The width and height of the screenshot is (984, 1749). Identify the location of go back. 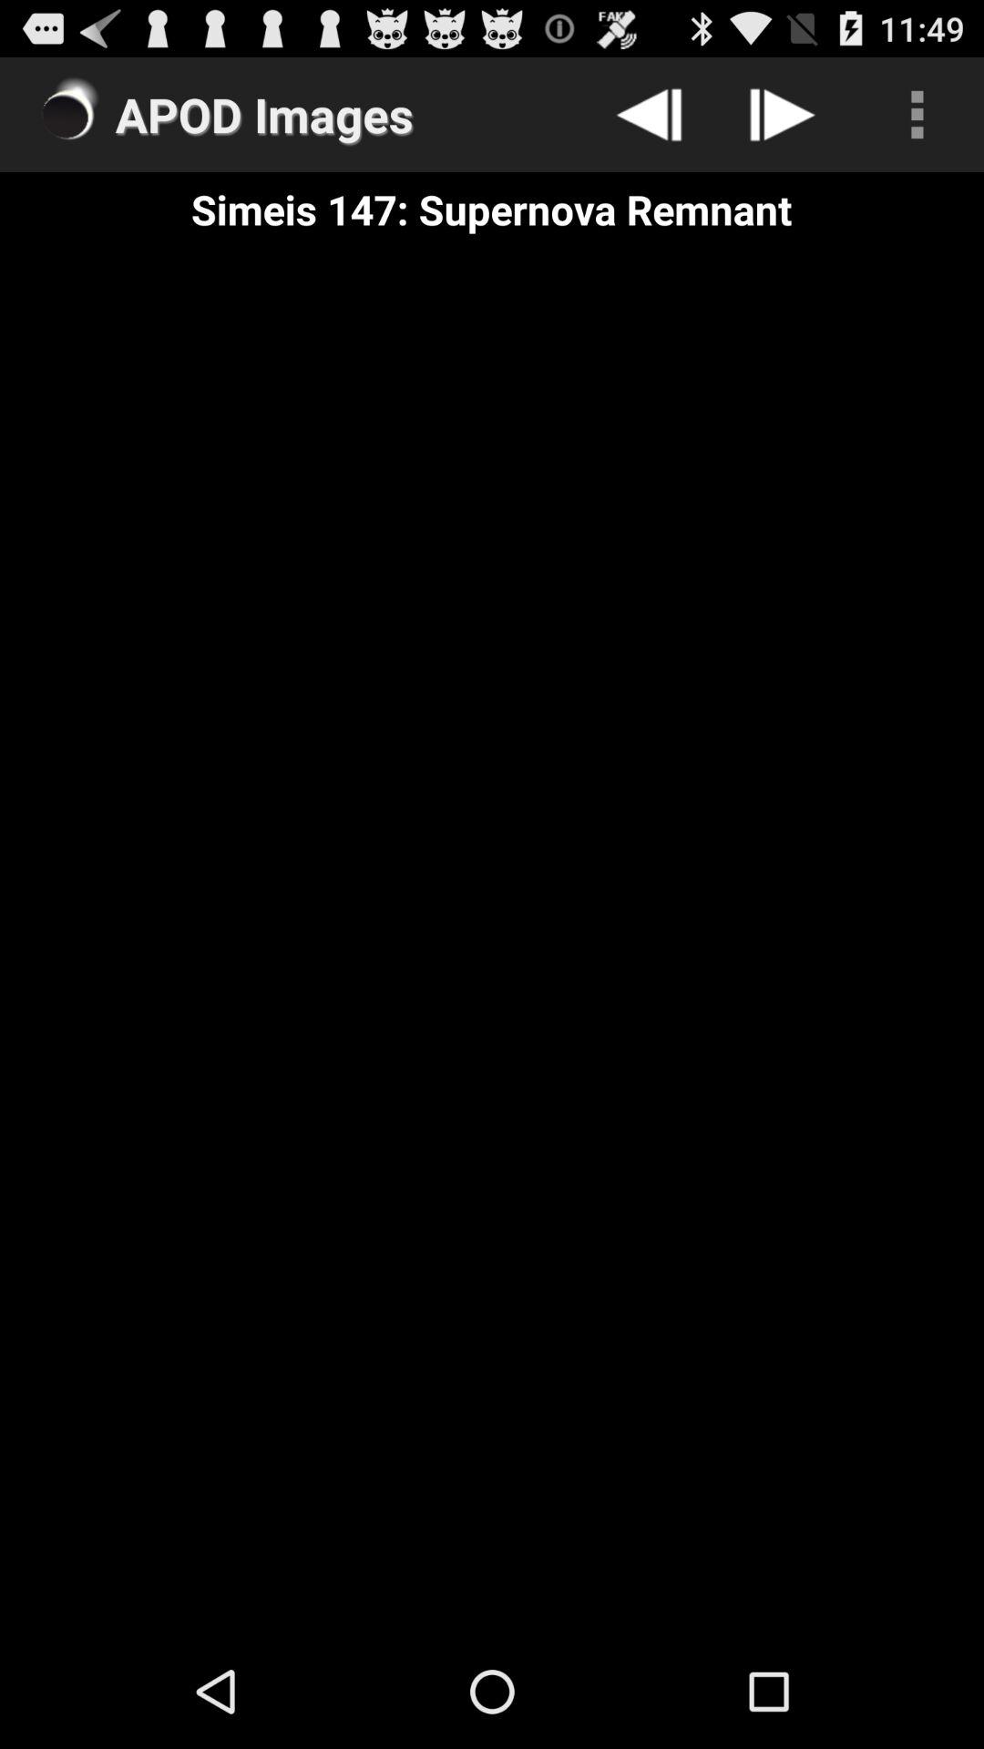
(649, 115).